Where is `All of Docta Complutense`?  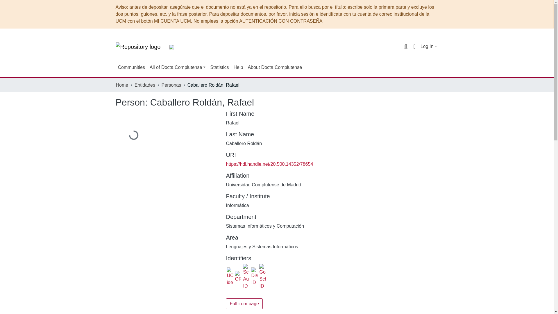 All of Docta Complutense is located at coordinates (178, 67).